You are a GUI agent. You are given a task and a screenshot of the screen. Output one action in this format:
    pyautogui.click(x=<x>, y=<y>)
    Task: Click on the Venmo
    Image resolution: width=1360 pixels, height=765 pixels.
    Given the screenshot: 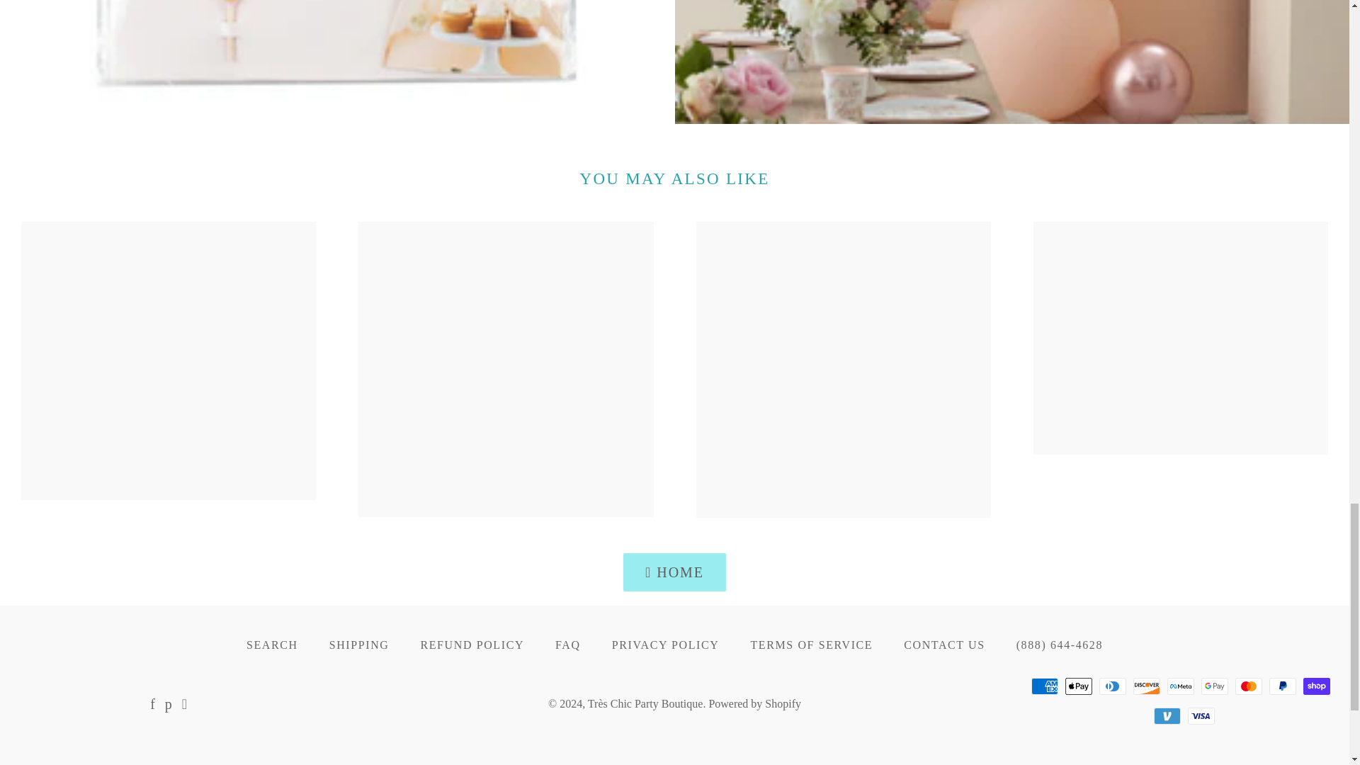 What is the action you would take?
    pyautogui.click(x=1167, y=715)
    